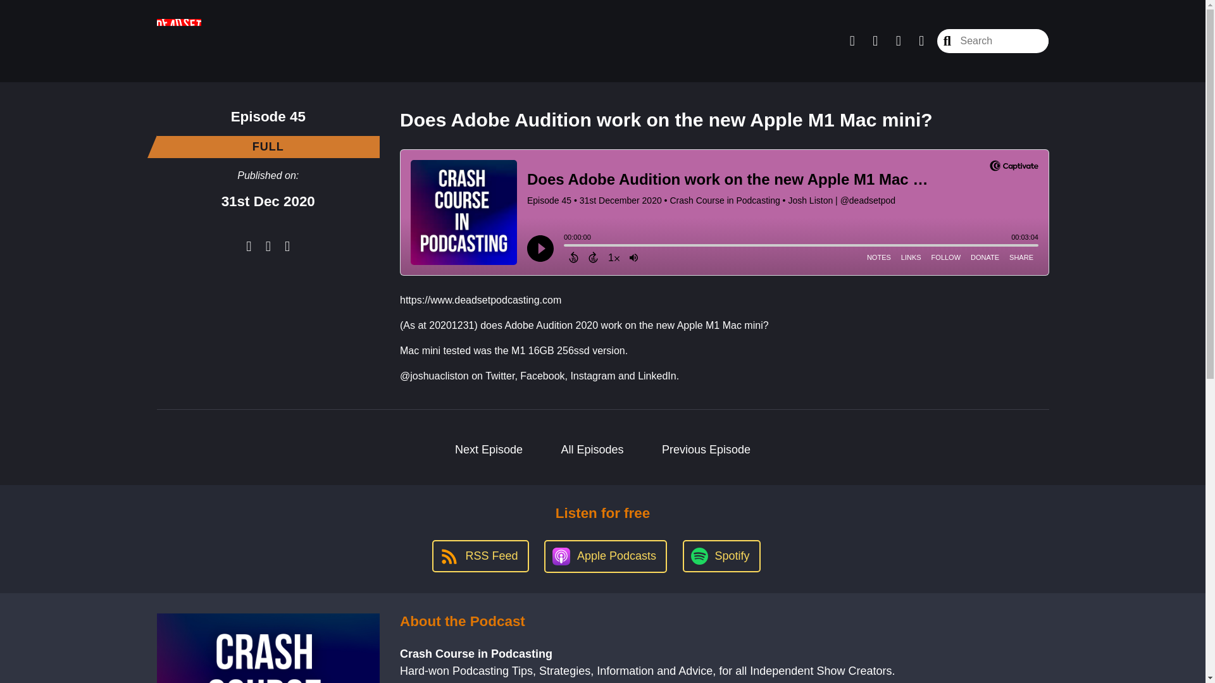 The image size is (1215, 683). Describe the element at coordinates (606, 557) in the screenshot. I see `Apple Podcasts` at that location.